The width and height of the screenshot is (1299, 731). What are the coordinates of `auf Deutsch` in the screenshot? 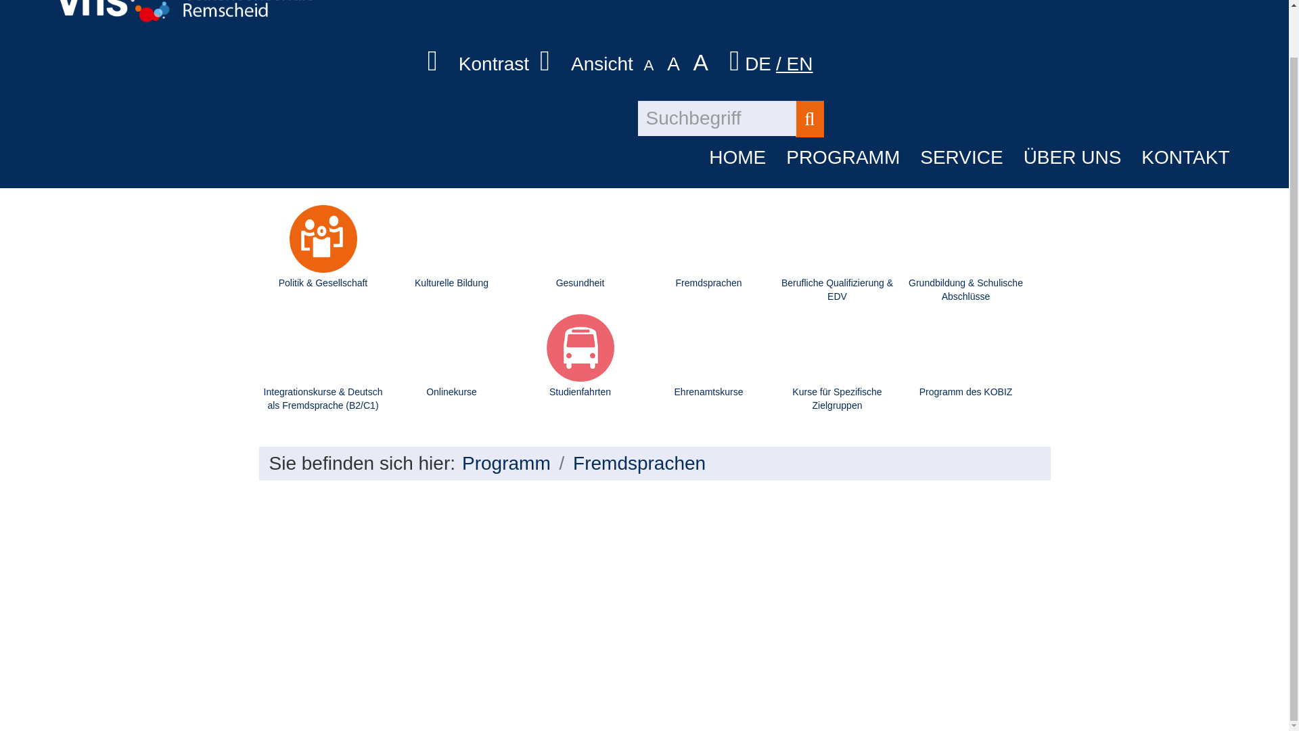 It's located at (760, 64).